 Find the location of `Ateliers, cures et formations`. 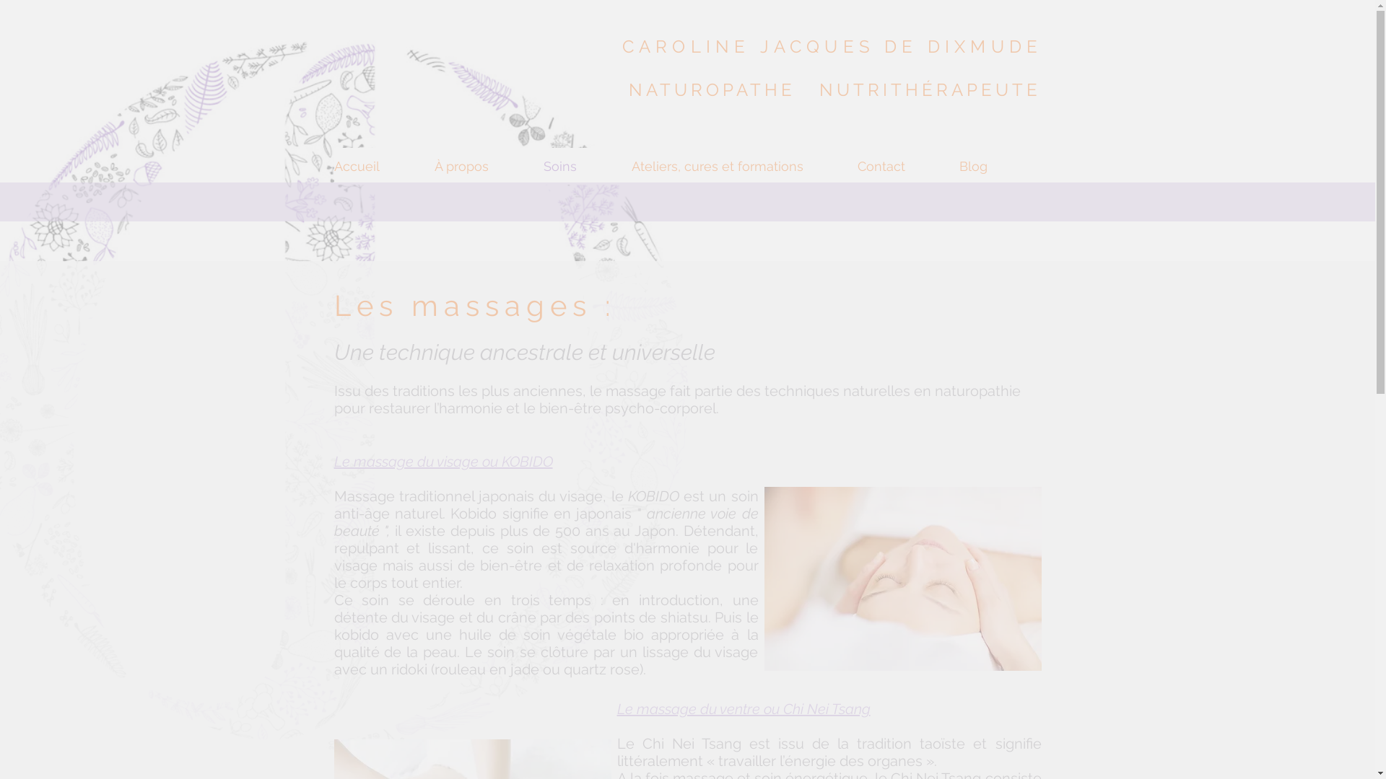

Ateliers, cures et formations is located at coordinates (744, 166).